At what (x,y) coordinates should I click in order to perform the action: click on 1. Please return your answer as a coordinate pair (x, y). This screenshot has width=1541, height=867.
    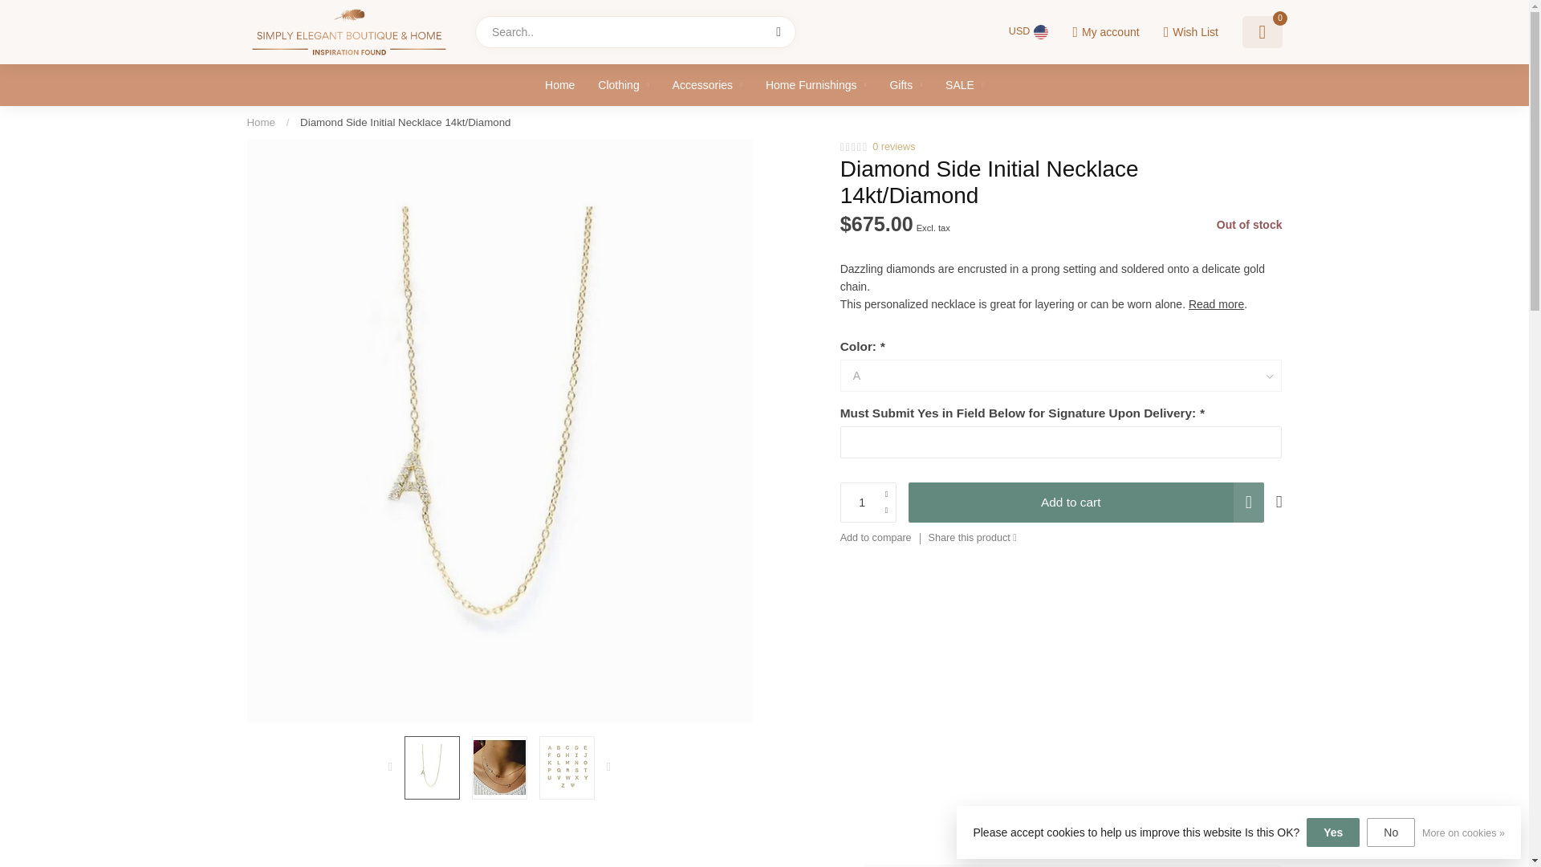
    Looking at the image, I should click on (1122, 231).